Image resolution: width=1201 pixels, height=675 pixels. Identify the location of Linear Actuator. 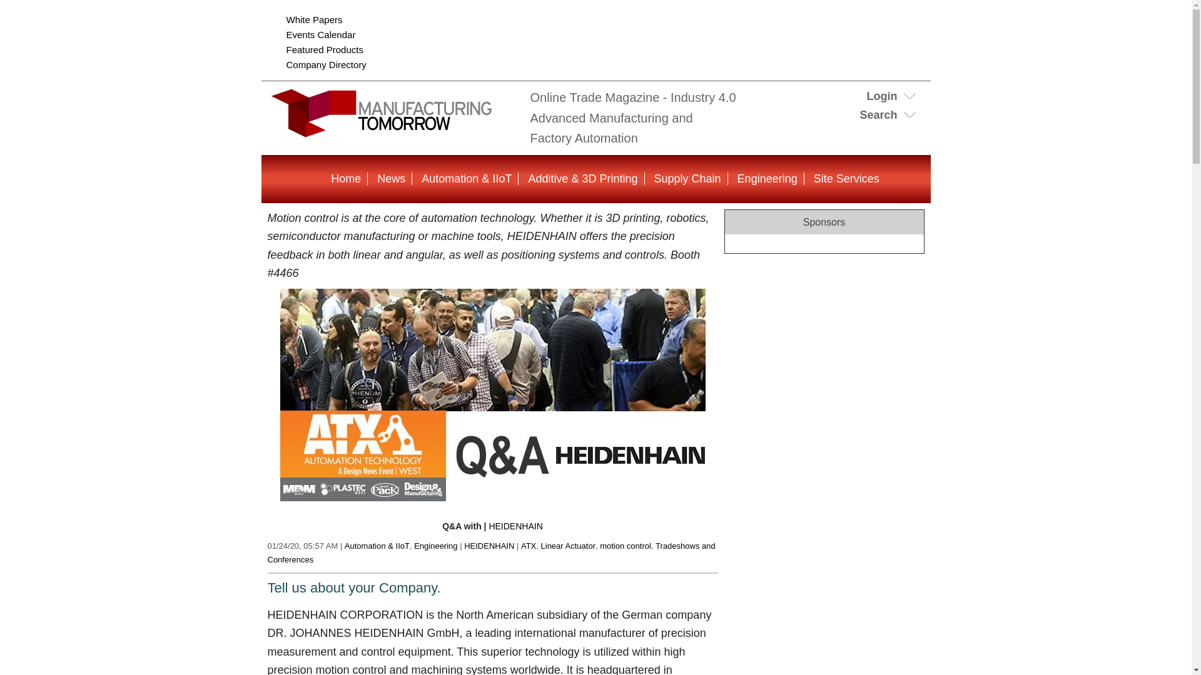
(568, 546).